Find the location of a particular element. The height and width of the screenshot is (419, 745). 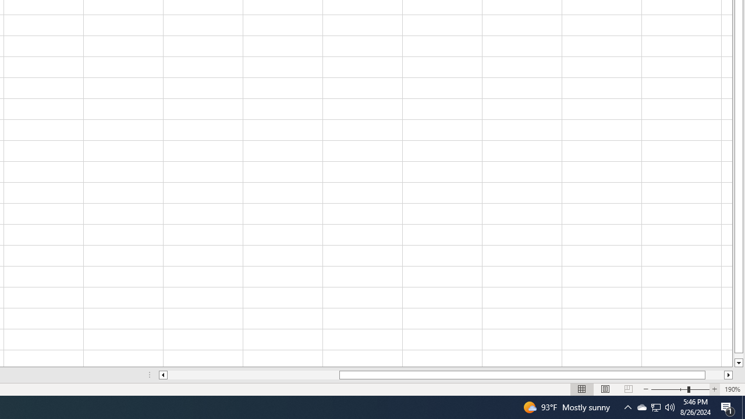

Class: NetUIScrollBar is located at coordinates (446, 375).